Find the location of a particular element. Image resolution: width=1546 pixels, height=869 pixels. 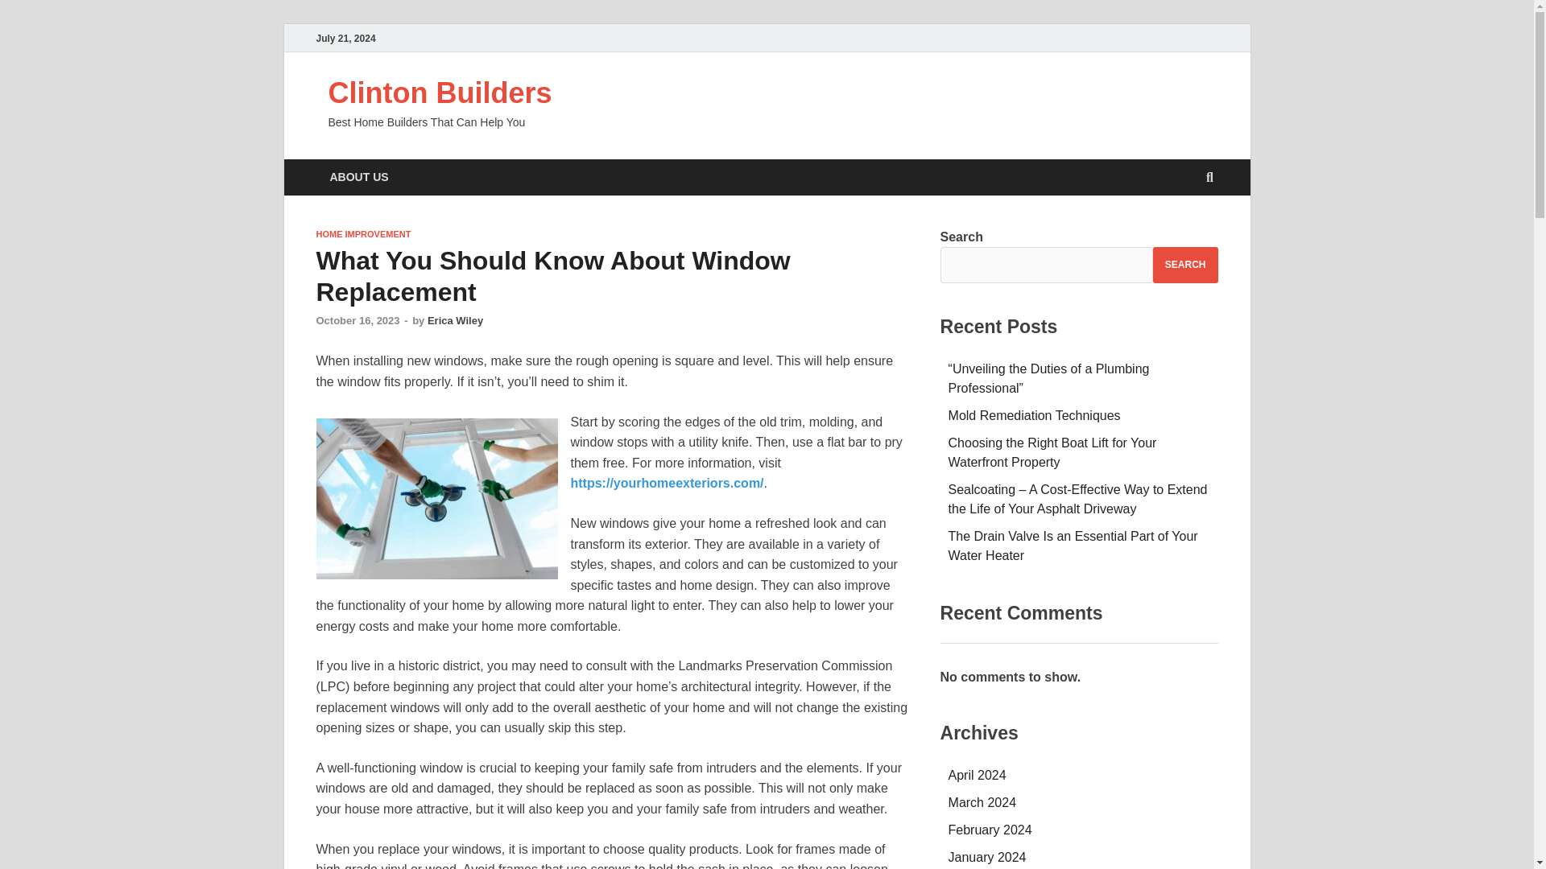

ABOUT US is located at coordinates (358, 177).